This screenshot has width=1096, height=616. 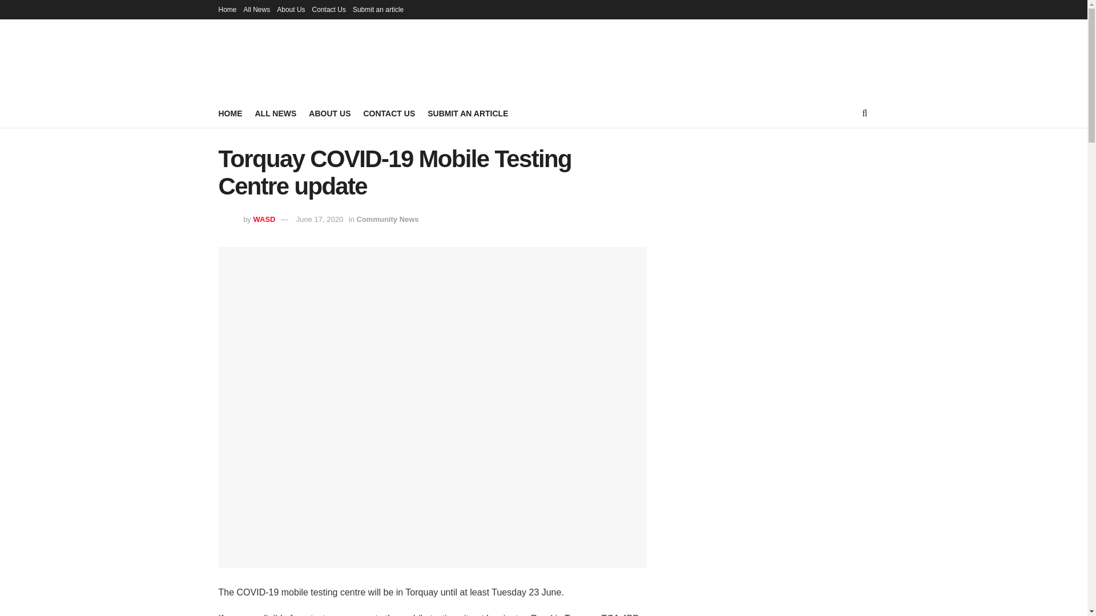 What do you see at coordinates (330, 113) in the screenshot?
I see `ABOUT US` at bounding box center [330, 113].